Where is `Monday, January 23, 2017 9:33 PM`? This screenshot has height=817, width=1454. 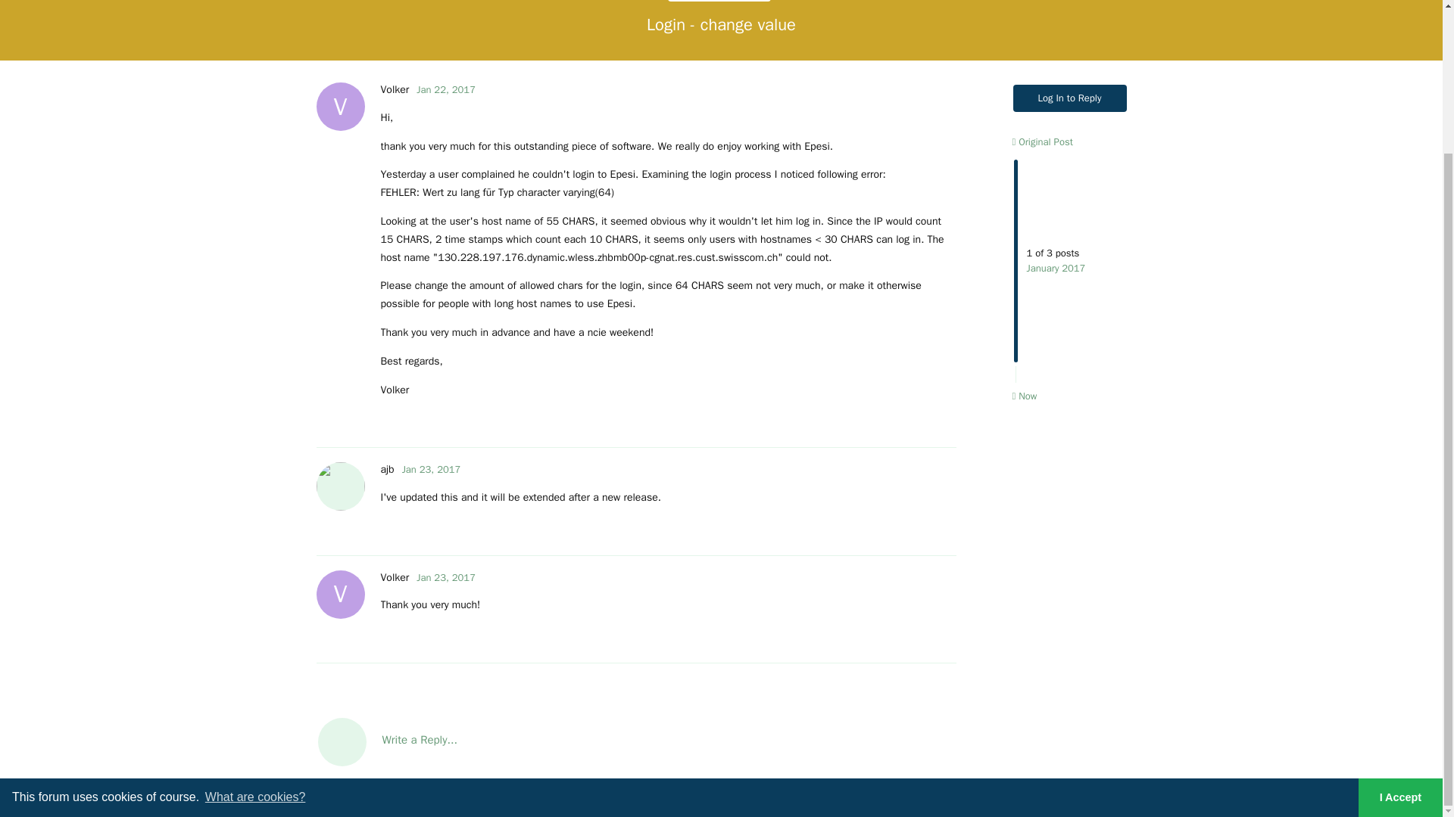 Monday, January 23, 2017 9:33 PM is located at coordinates (445, 577).